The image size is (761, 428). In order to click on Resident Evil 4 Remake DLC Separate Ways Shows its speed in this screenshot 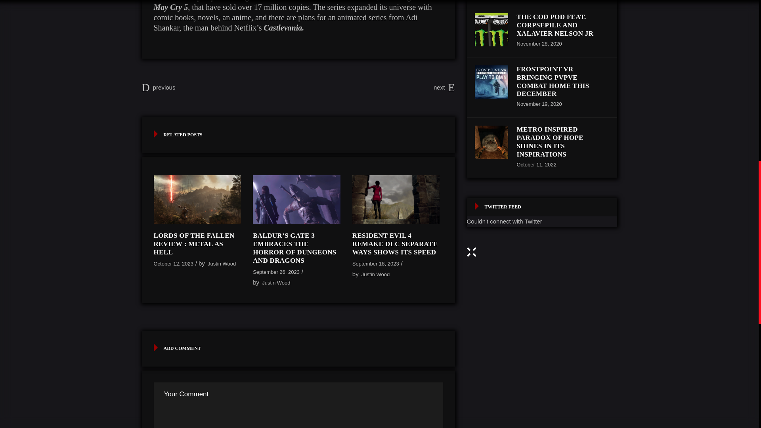, I will do `click(396, 199)`.